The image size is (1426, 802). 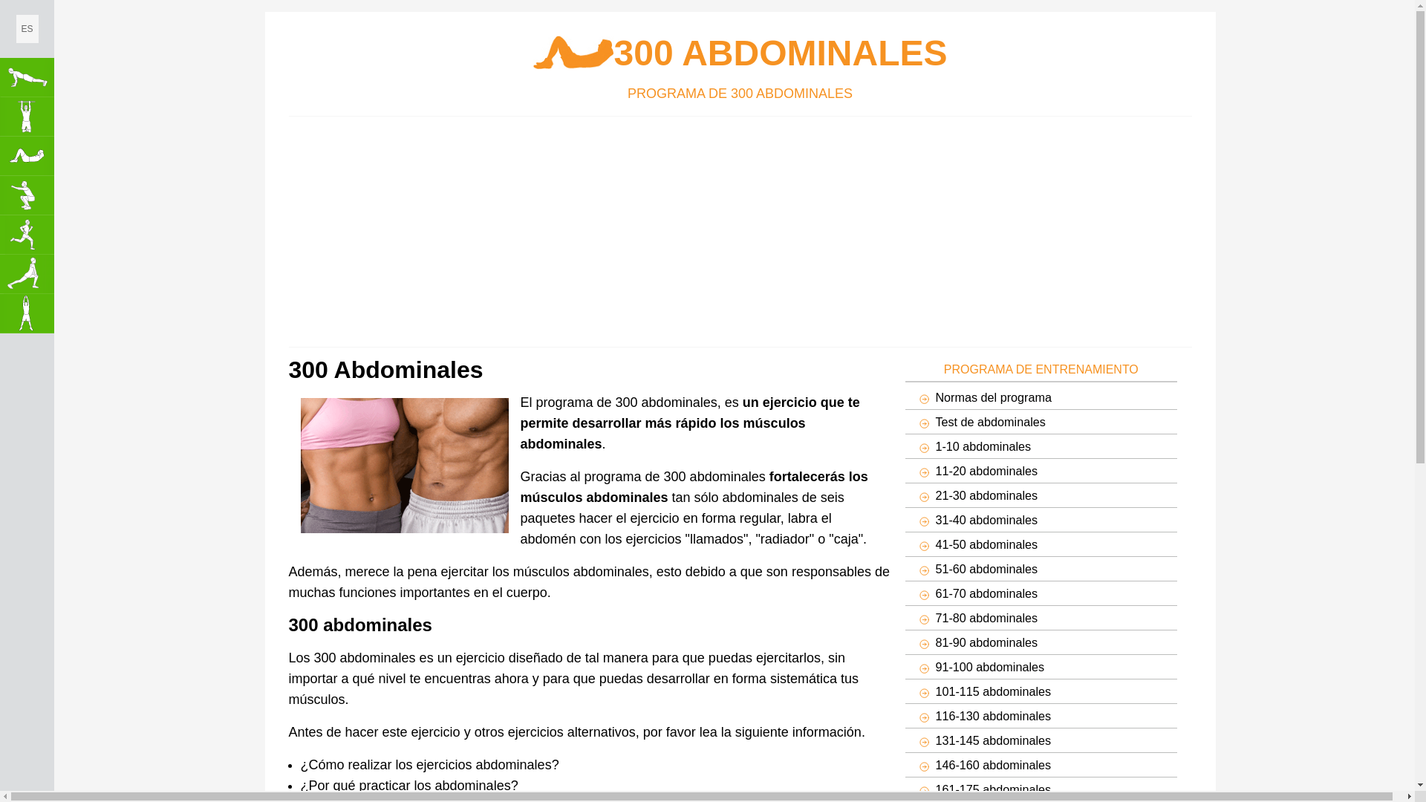 I want to click on Corre 40 minutos, so click(x=27, y=235).